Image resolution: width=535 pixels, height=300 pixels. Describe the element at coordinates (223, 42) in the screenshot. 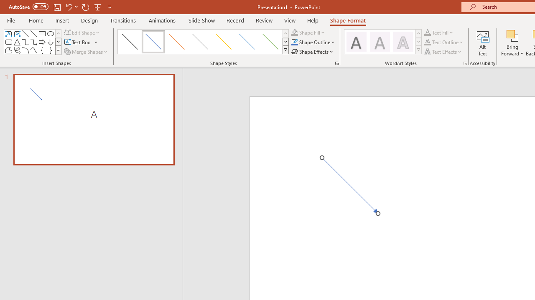

I see `Subtle Line - Accent 4` at that location.